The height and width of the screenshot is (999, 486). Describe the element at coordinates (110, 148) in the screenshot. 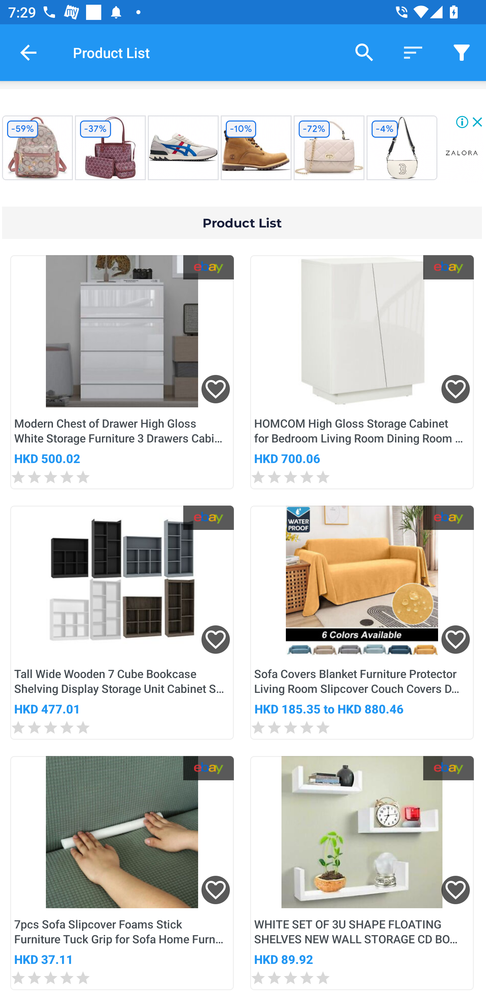

I see `-37%` at that location.